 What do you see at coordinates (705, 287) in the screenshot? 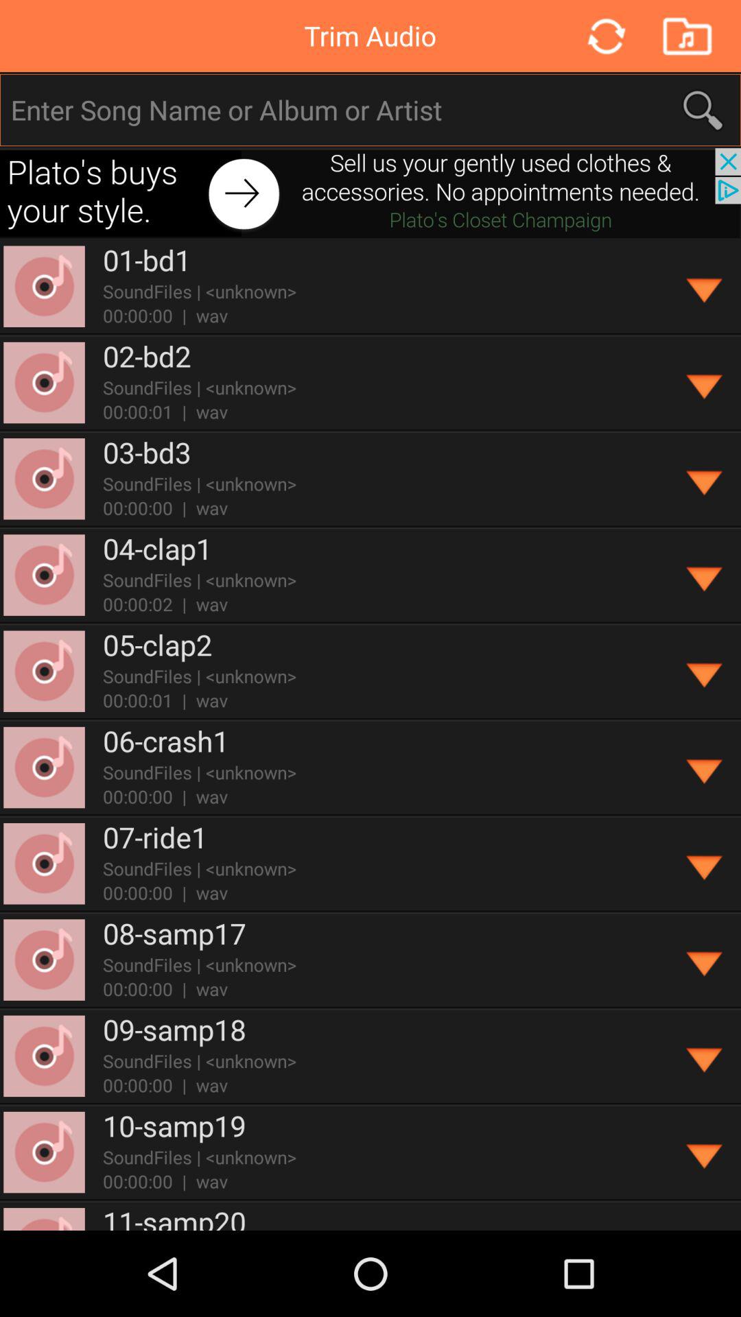
I see `play the song` at bounding box center [705, 287].